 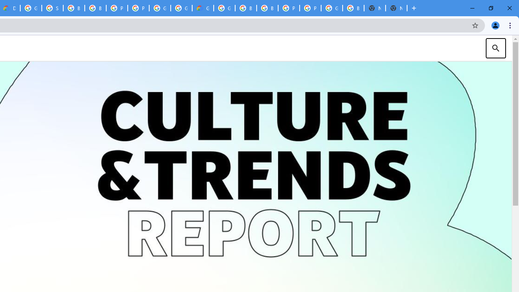 I want to click on Google Cloud Platform, so click(x=181, y=8).